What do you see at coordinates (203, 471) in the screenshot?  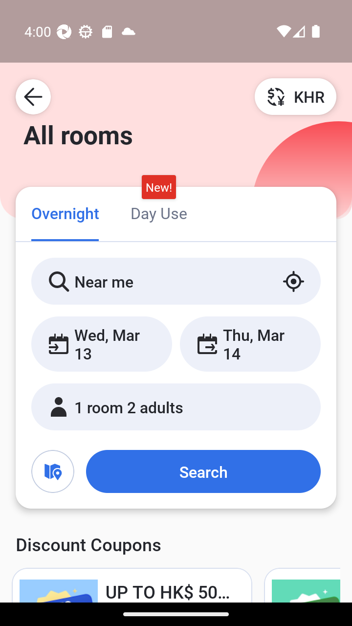 I see `Search` at bounding box center [203, 471].